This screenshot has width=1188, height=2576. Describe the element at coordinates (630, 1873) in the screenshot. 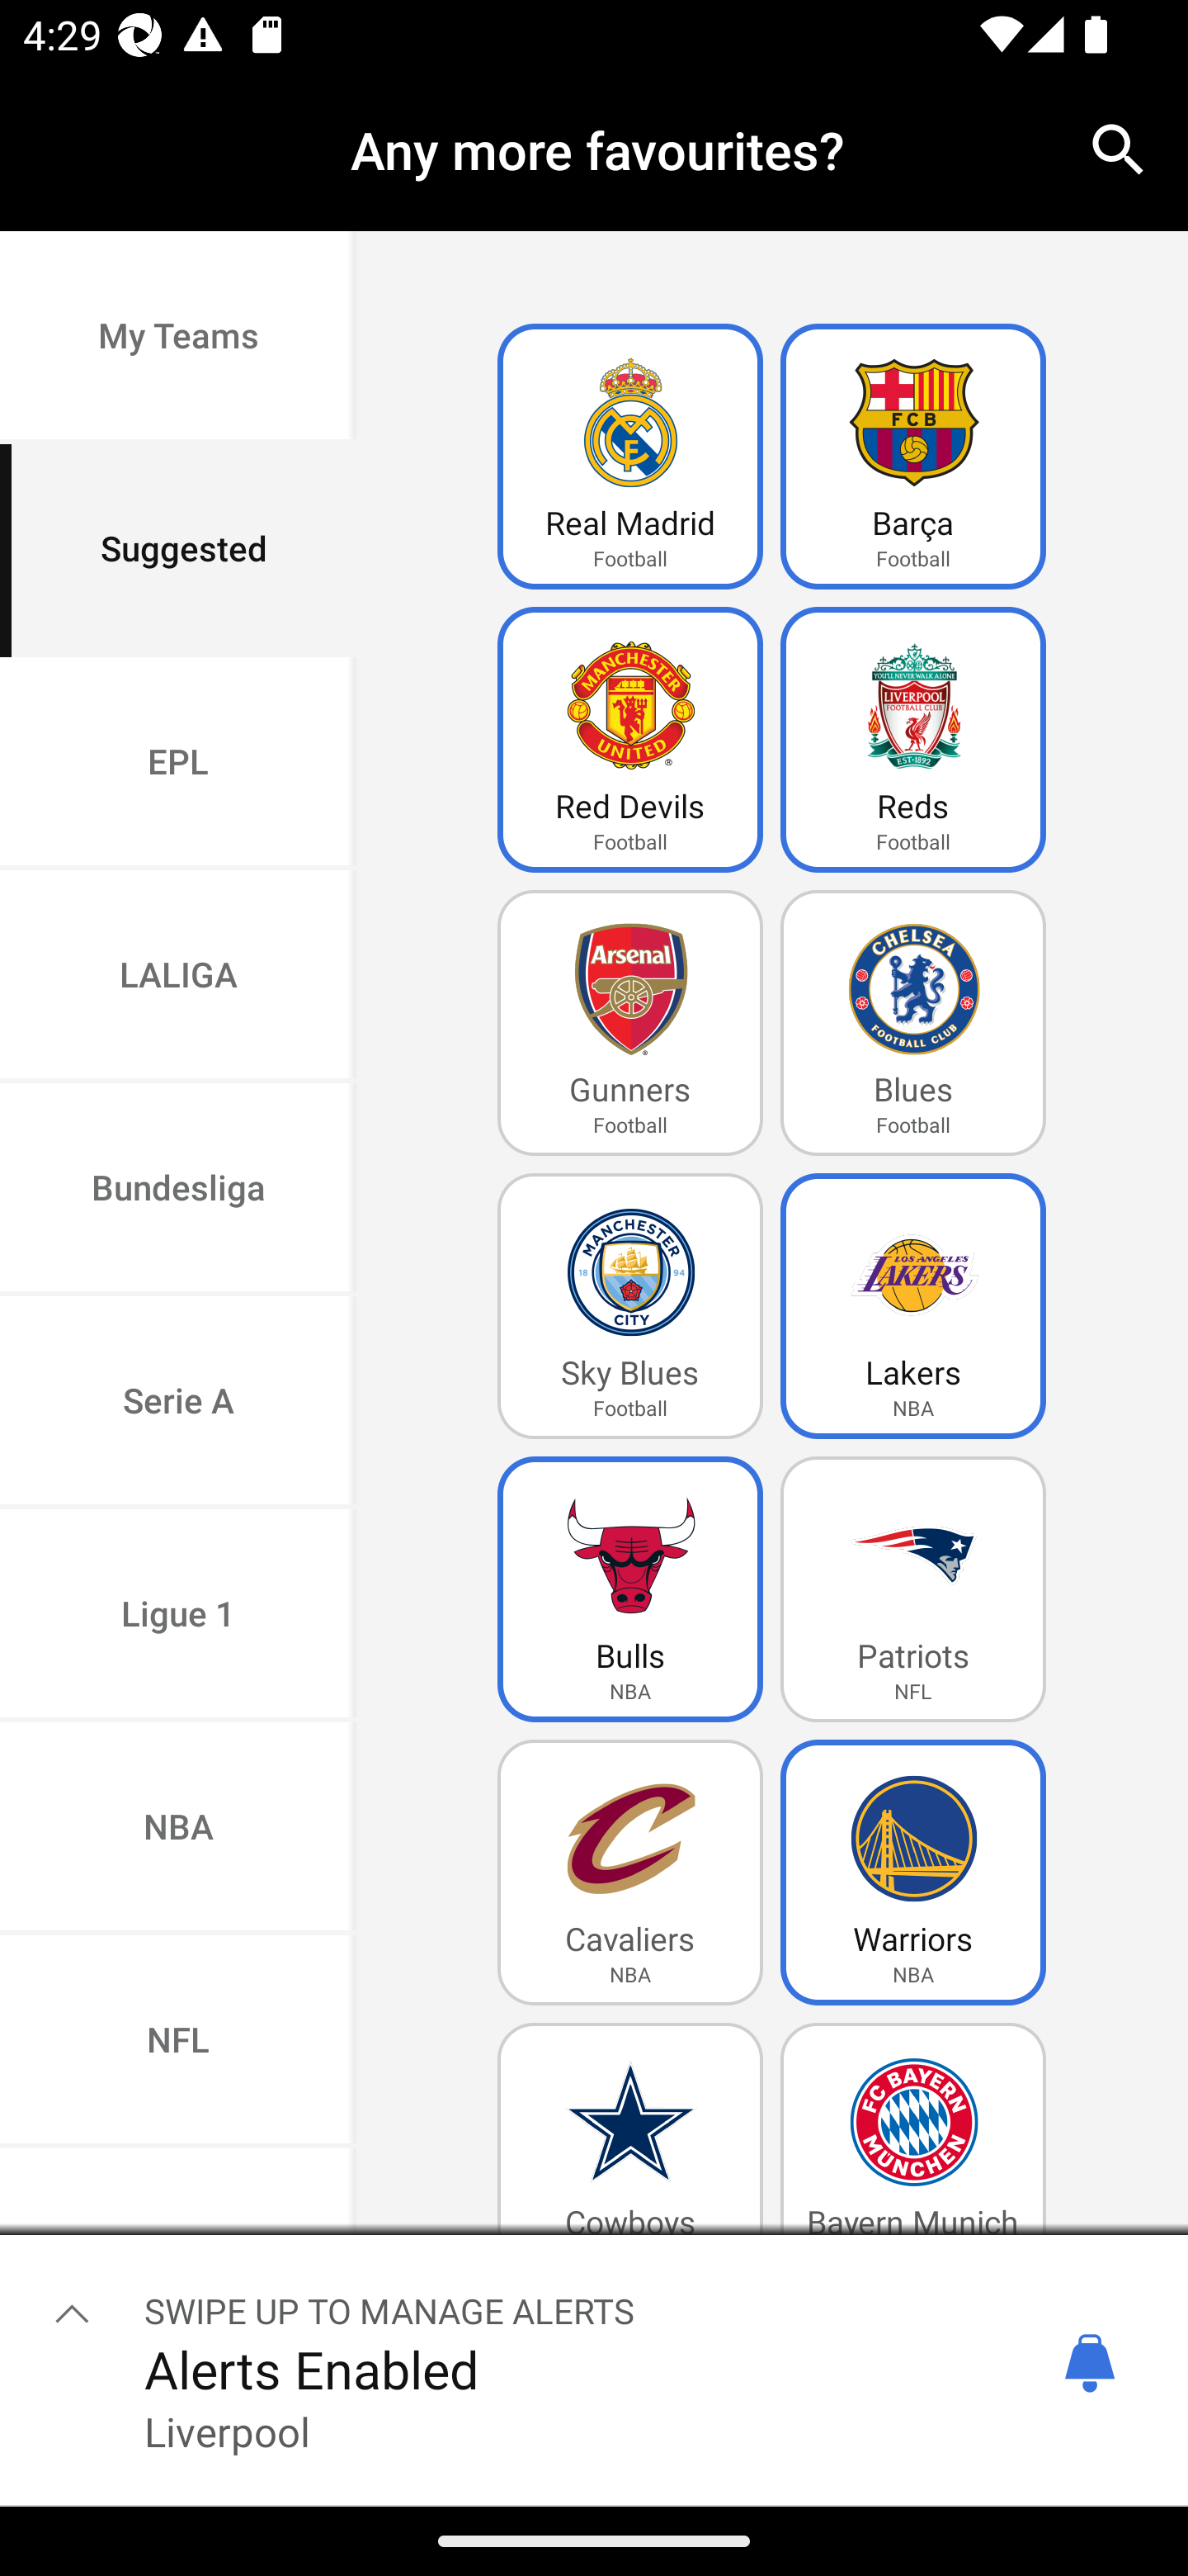

I see `Cavaliers Cavaliers NBA` at that location.